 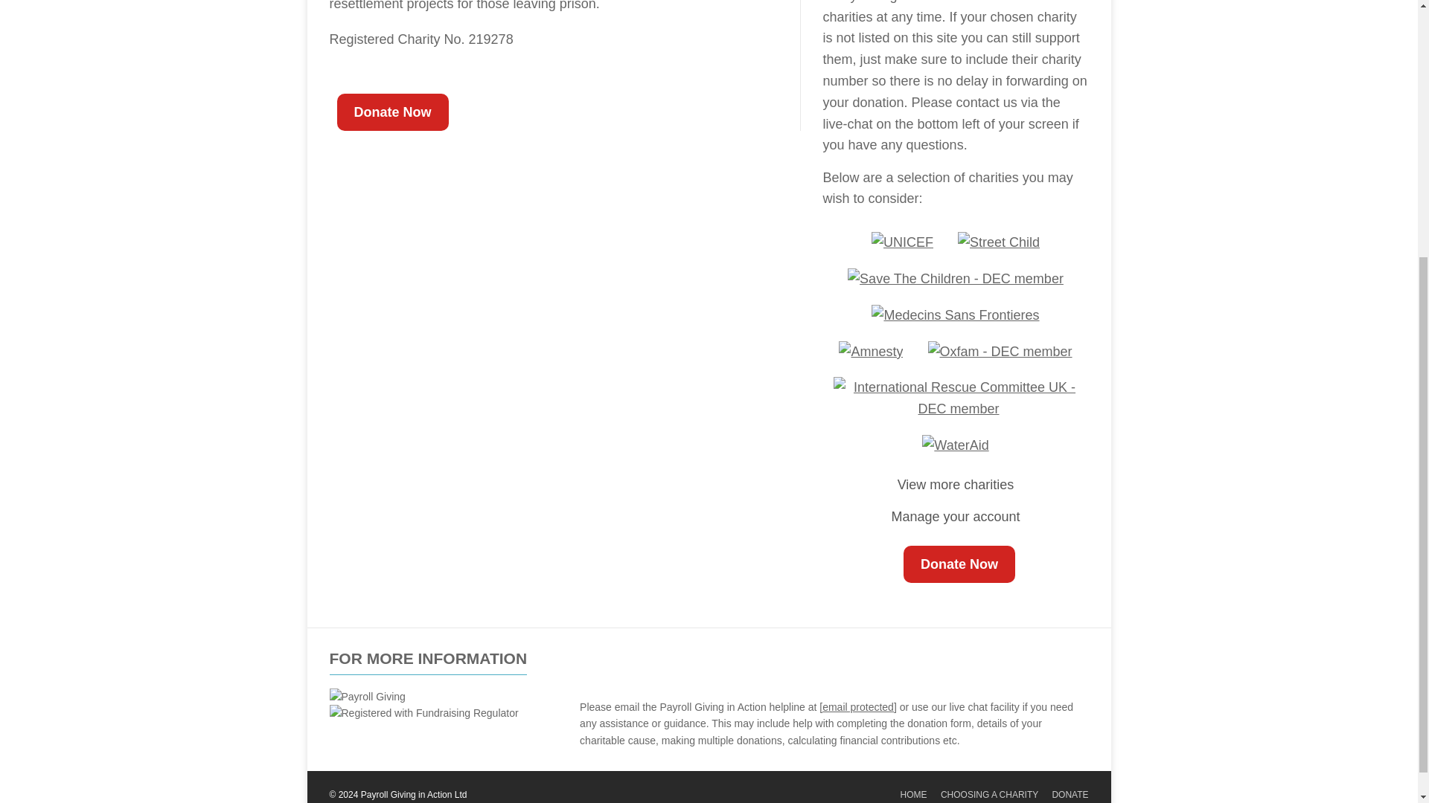 What do you see at coordinates (955, 516) in the screenshot?
I see `Manage your account` at bounding box center [955, 516].